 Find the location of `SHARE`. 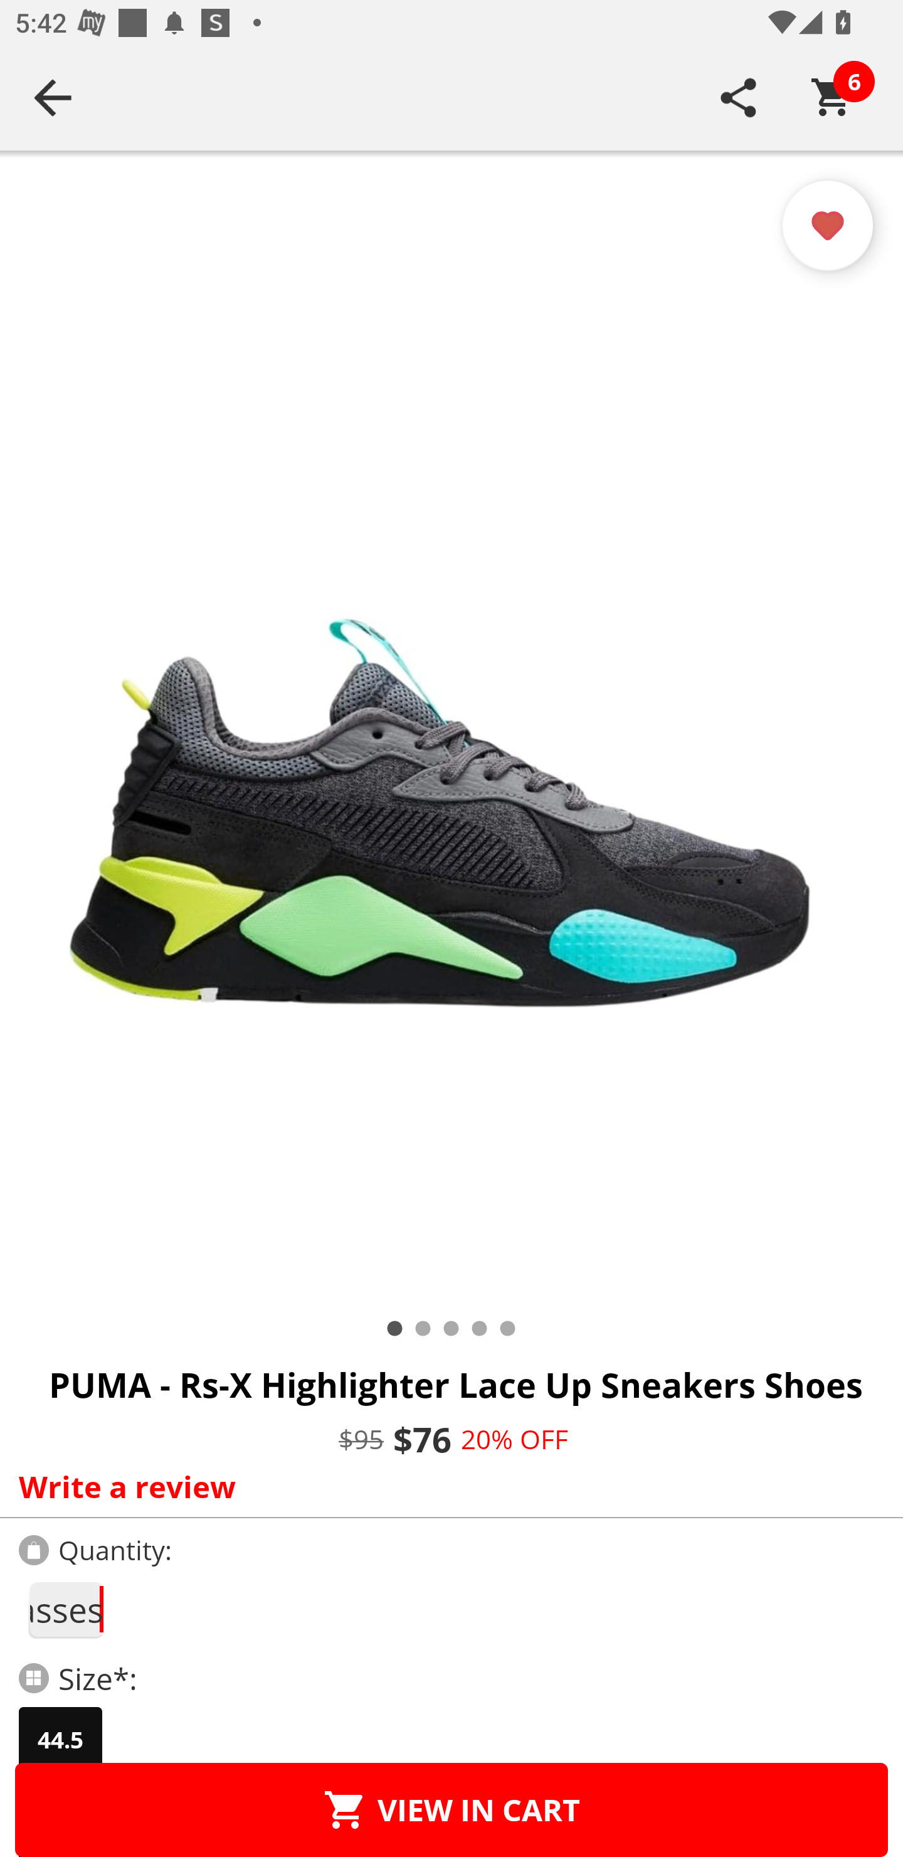

SHARE is located at coordinates (739, 97).